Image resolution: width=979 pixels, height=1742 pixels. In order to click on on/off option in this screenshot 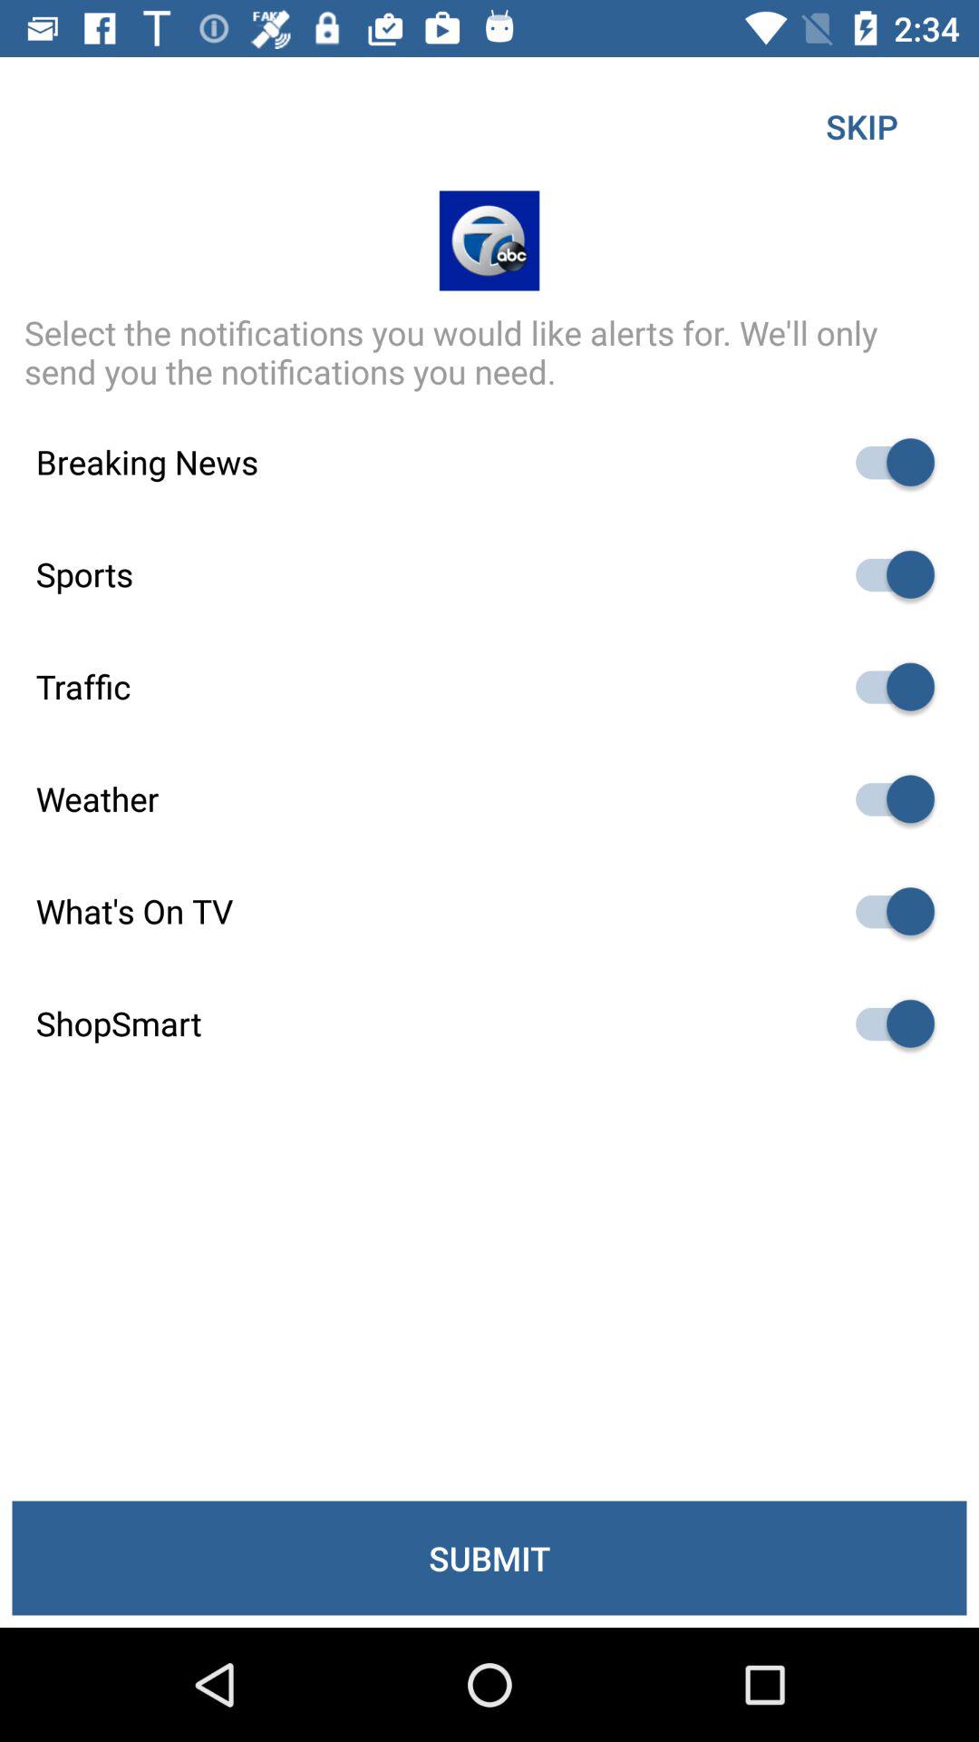, I will do `click(887, 463)`.